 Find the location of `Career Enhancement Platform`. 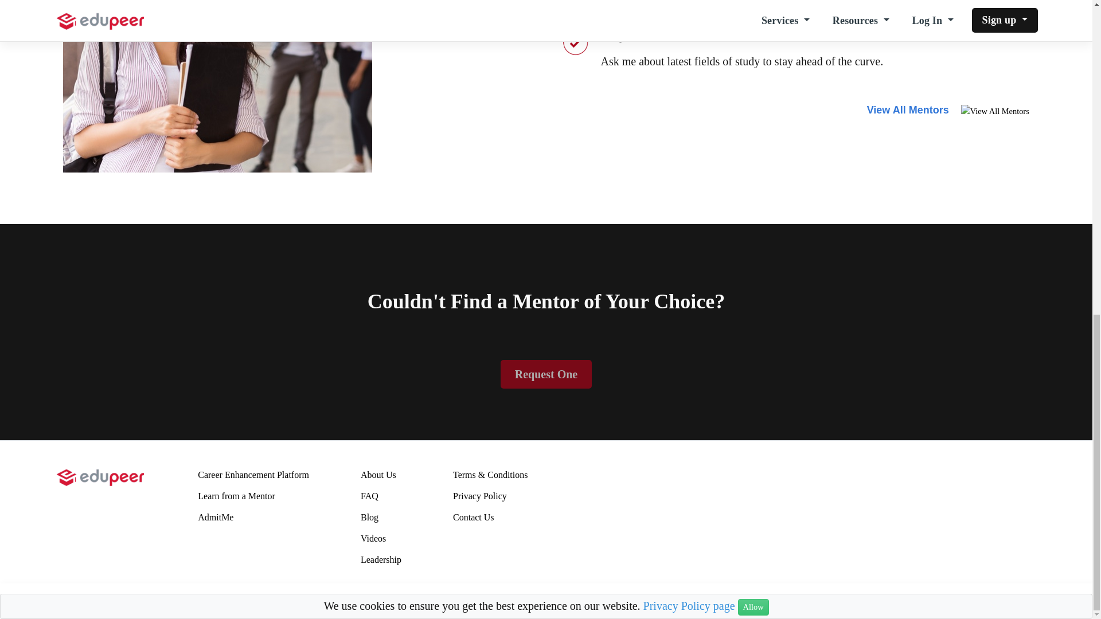

Career Enhancement Platform is located at coordinates (253, 475).